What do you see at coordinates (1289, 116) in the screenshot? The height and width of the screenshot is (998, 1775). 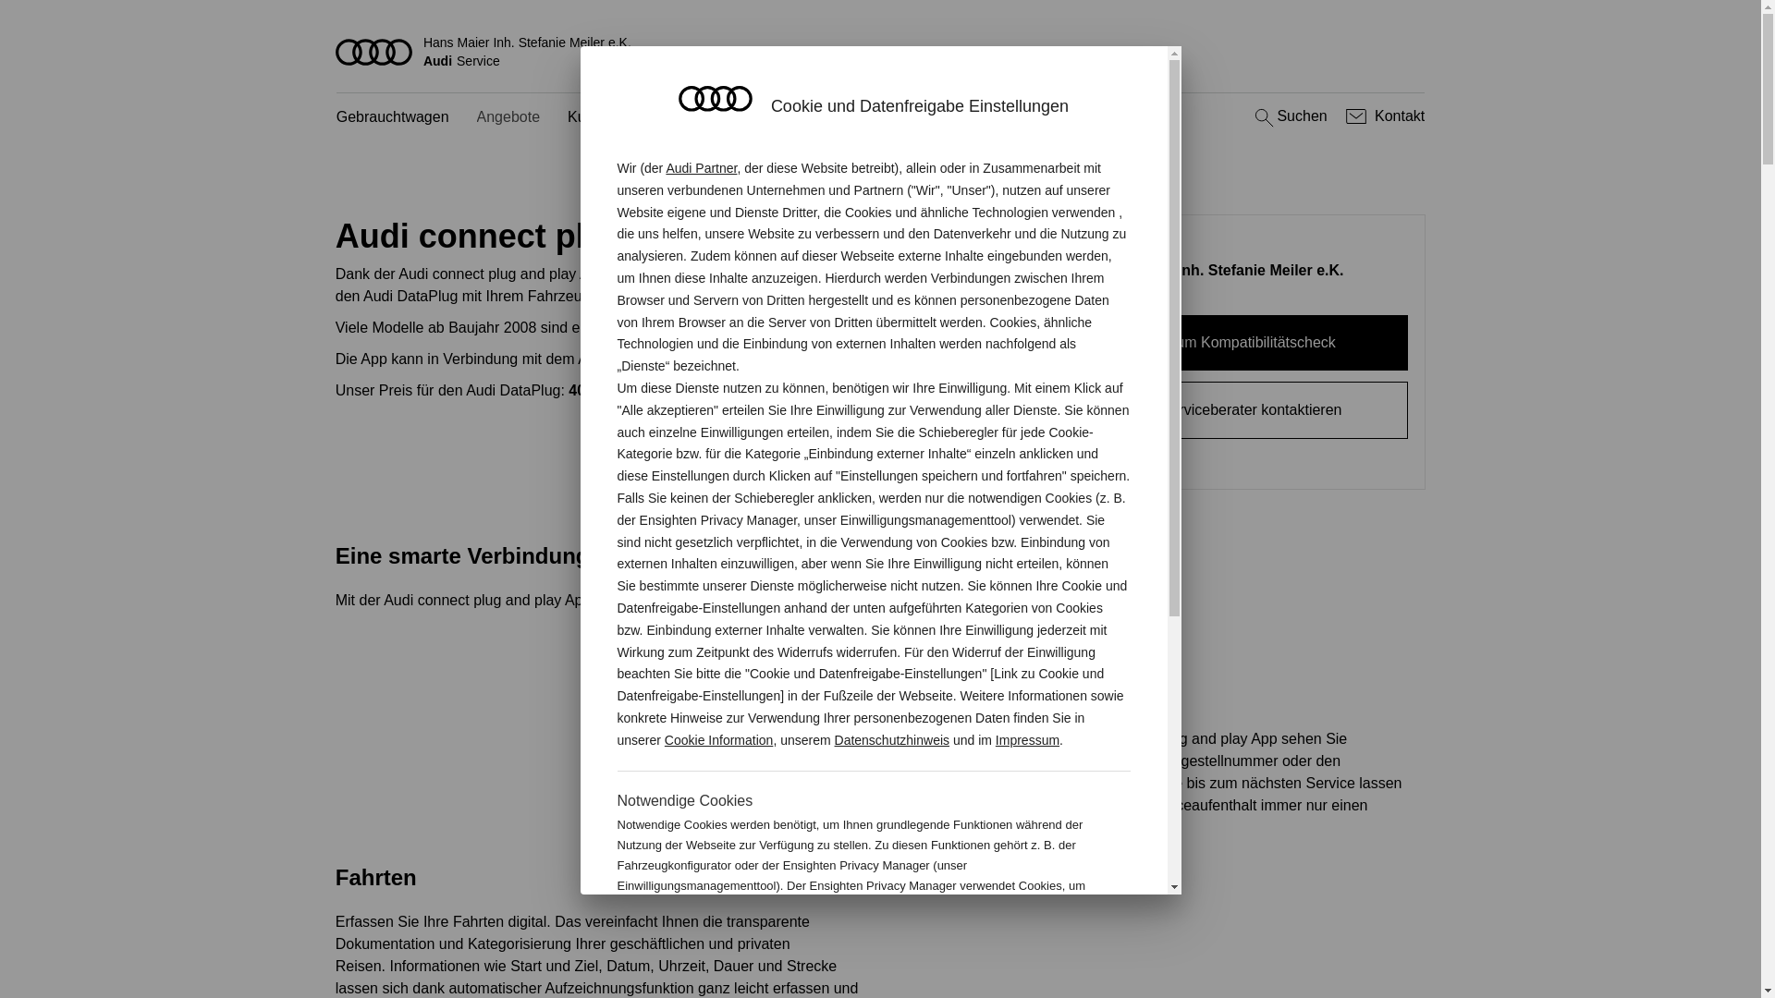 I see `Suchen` at bounding box center [1289, 116].